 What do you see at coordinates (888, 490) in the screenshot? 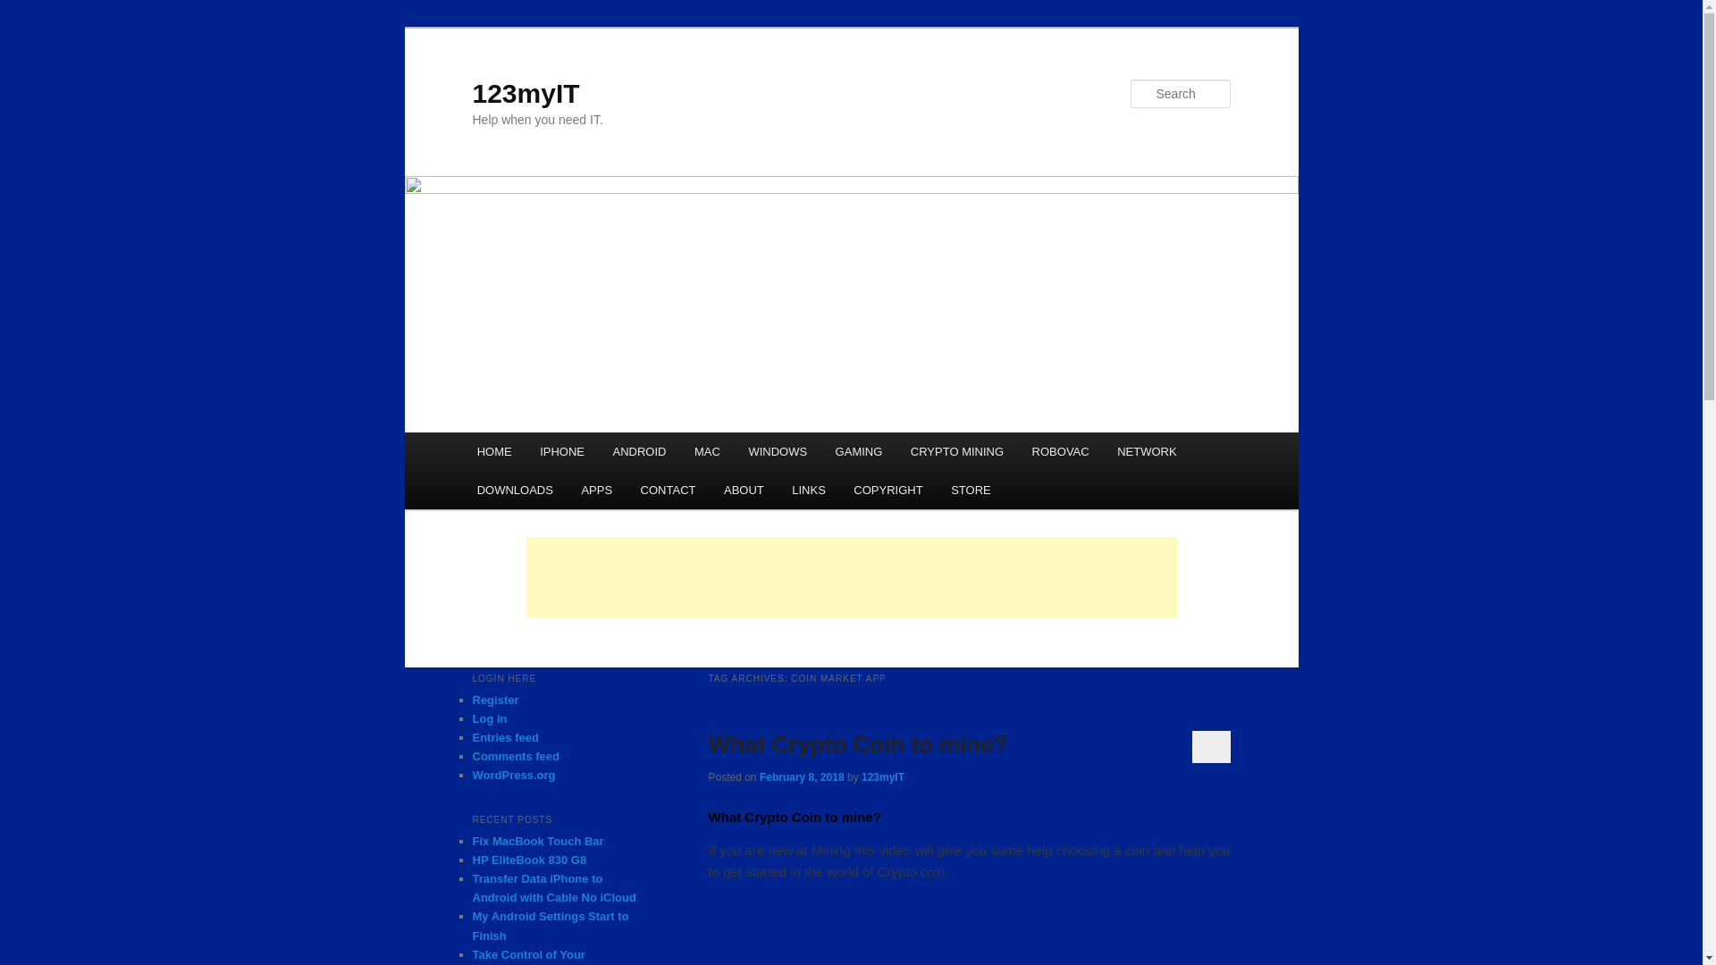
I see `COPYRIGHT` at bounding box center [888, 490].